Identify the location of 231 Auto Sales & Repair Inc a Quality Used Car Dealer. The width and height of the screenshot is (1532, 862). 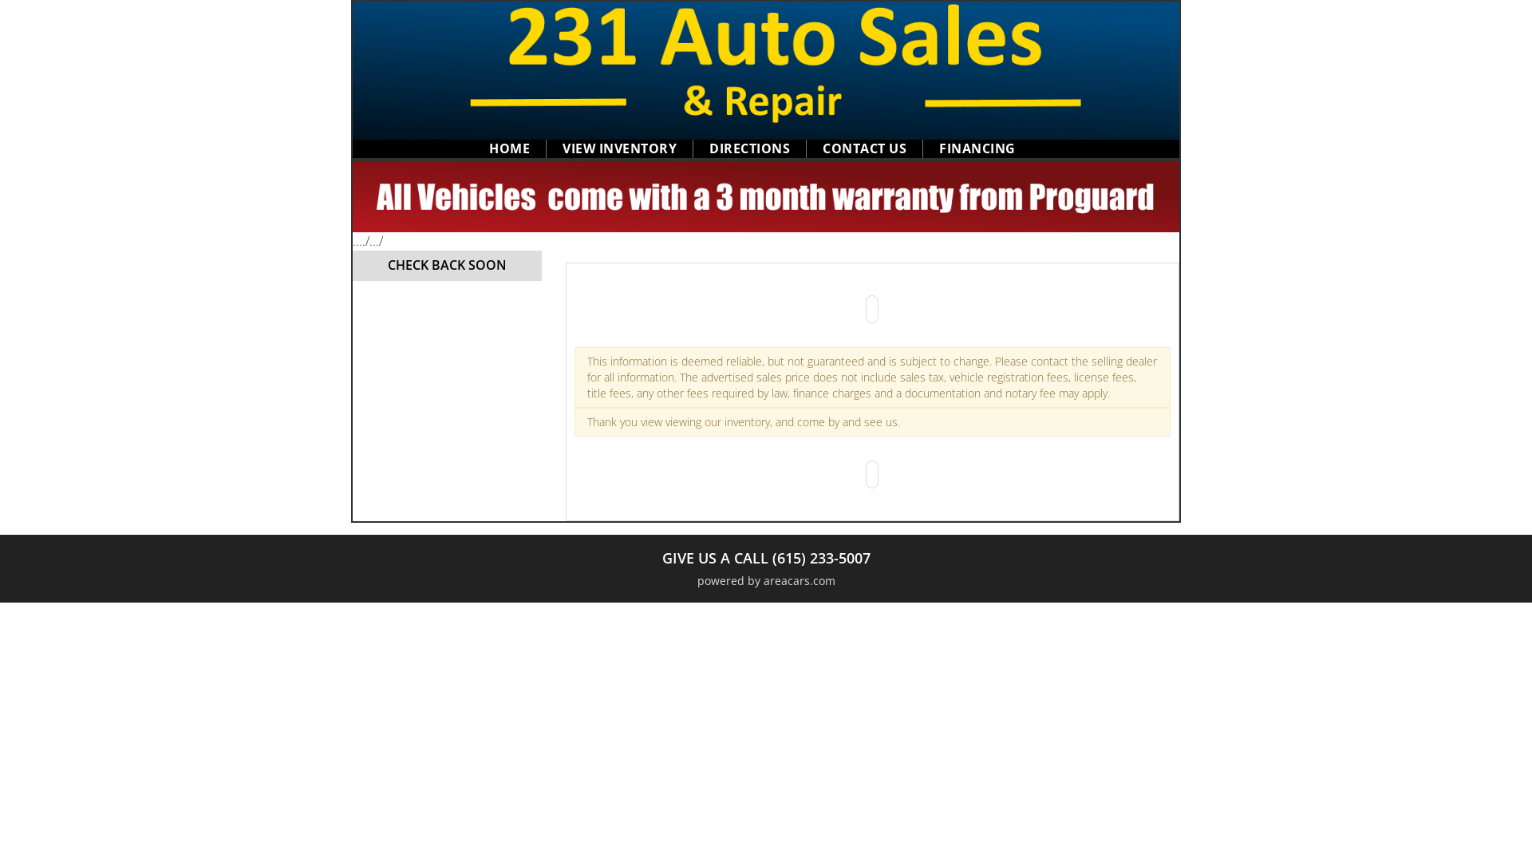
(766, 197).